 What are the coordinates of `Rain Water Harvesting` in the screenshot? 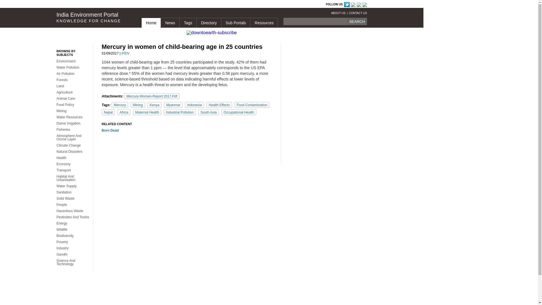 It's located at (156, 5).